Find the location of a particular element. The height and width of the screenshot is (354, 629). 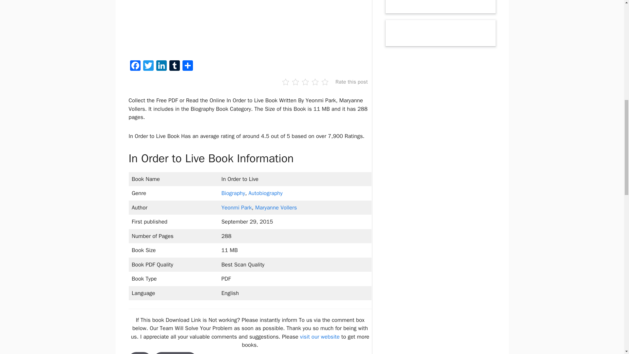

Facebook is located at coordinates (135, 66).